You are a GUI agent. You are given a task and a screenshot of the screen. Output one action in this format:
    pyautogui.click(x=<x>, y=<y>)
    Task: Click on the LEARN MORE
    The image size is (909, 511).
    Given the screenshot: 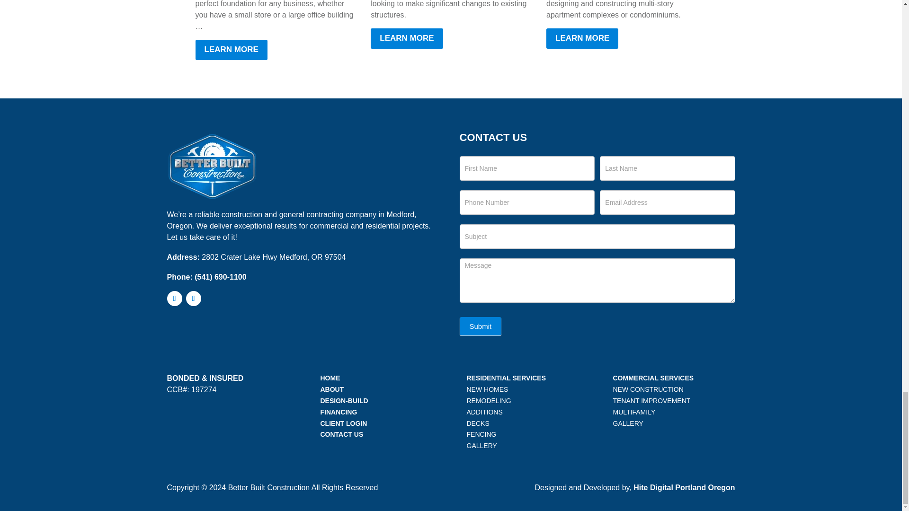 What is the action you would take?
    pyautogui.click(x=231, y=50)
    